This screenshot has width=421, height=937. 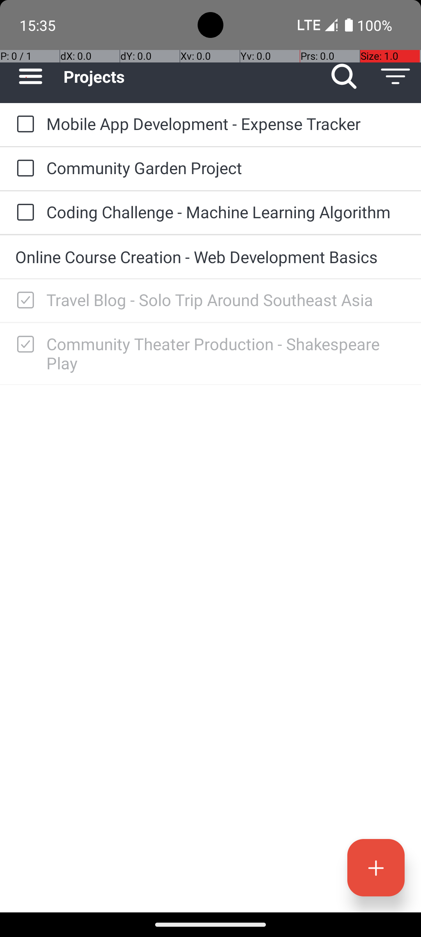 I want to click on Travel Blog - Solo Trip Around Southeast Asia, so click(x=226, y=300).